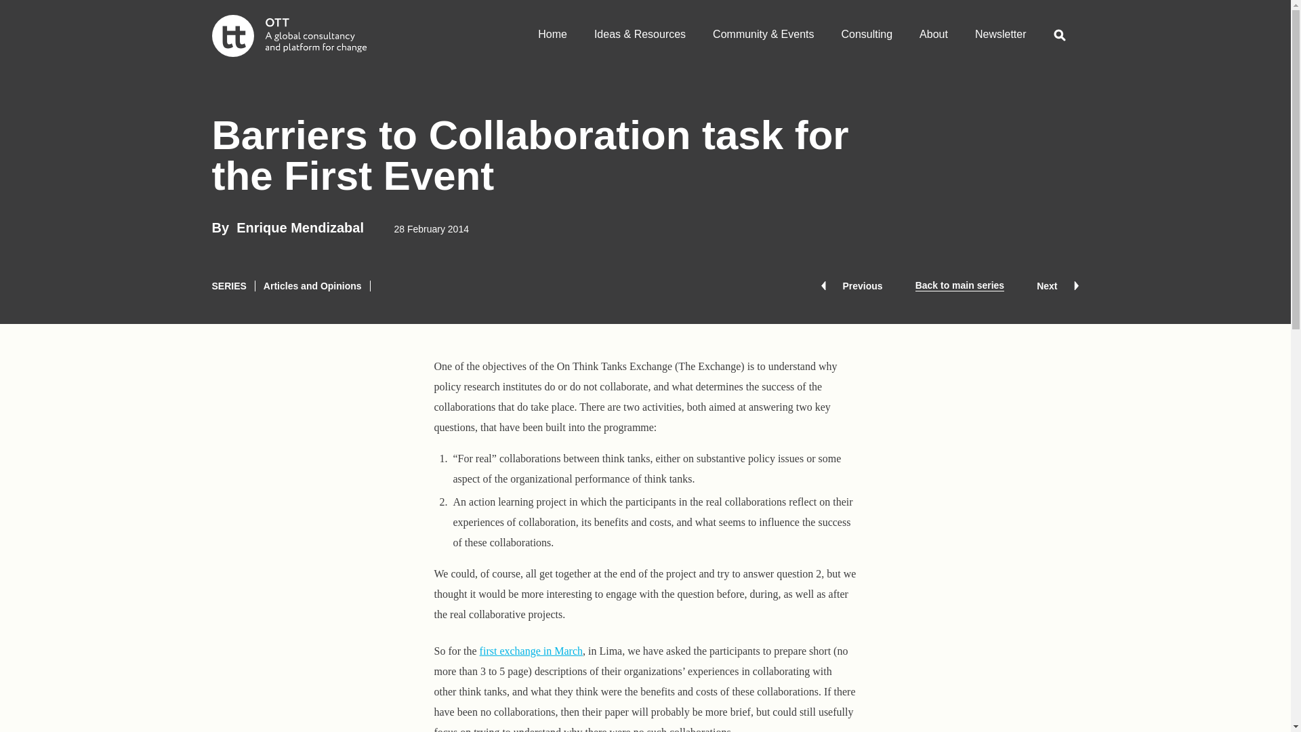 Image resolution: width=1301 pixels, height=732 pixels. What do you see at coordinates (867, 30) in the screenshot?
I see `Consulting` at bounding box center [867, 30].